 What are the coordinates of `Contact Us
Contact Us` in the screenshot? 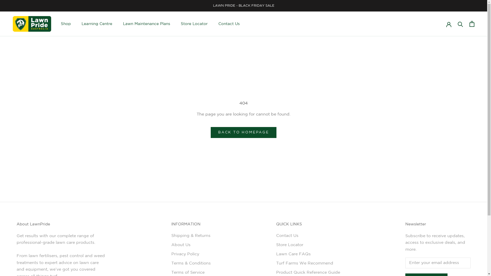 It's located at (229, 24).